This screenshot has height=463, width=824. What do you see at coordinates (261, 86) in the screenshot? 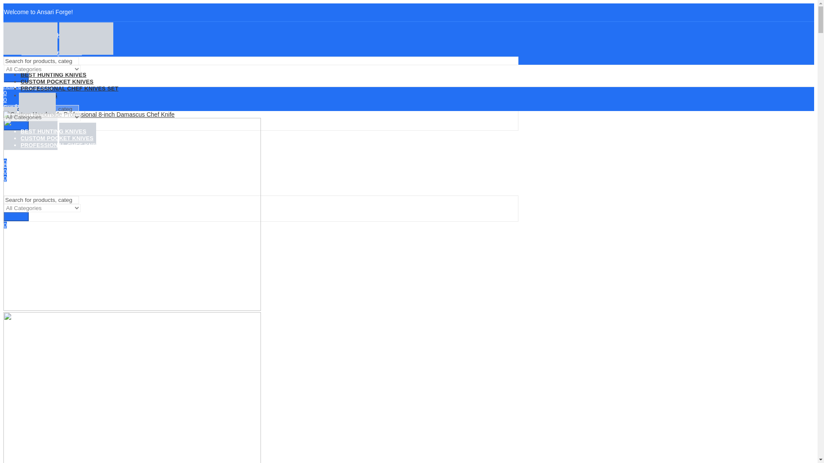
I see `Hello, Sign In` at bounding box center [261, 86].